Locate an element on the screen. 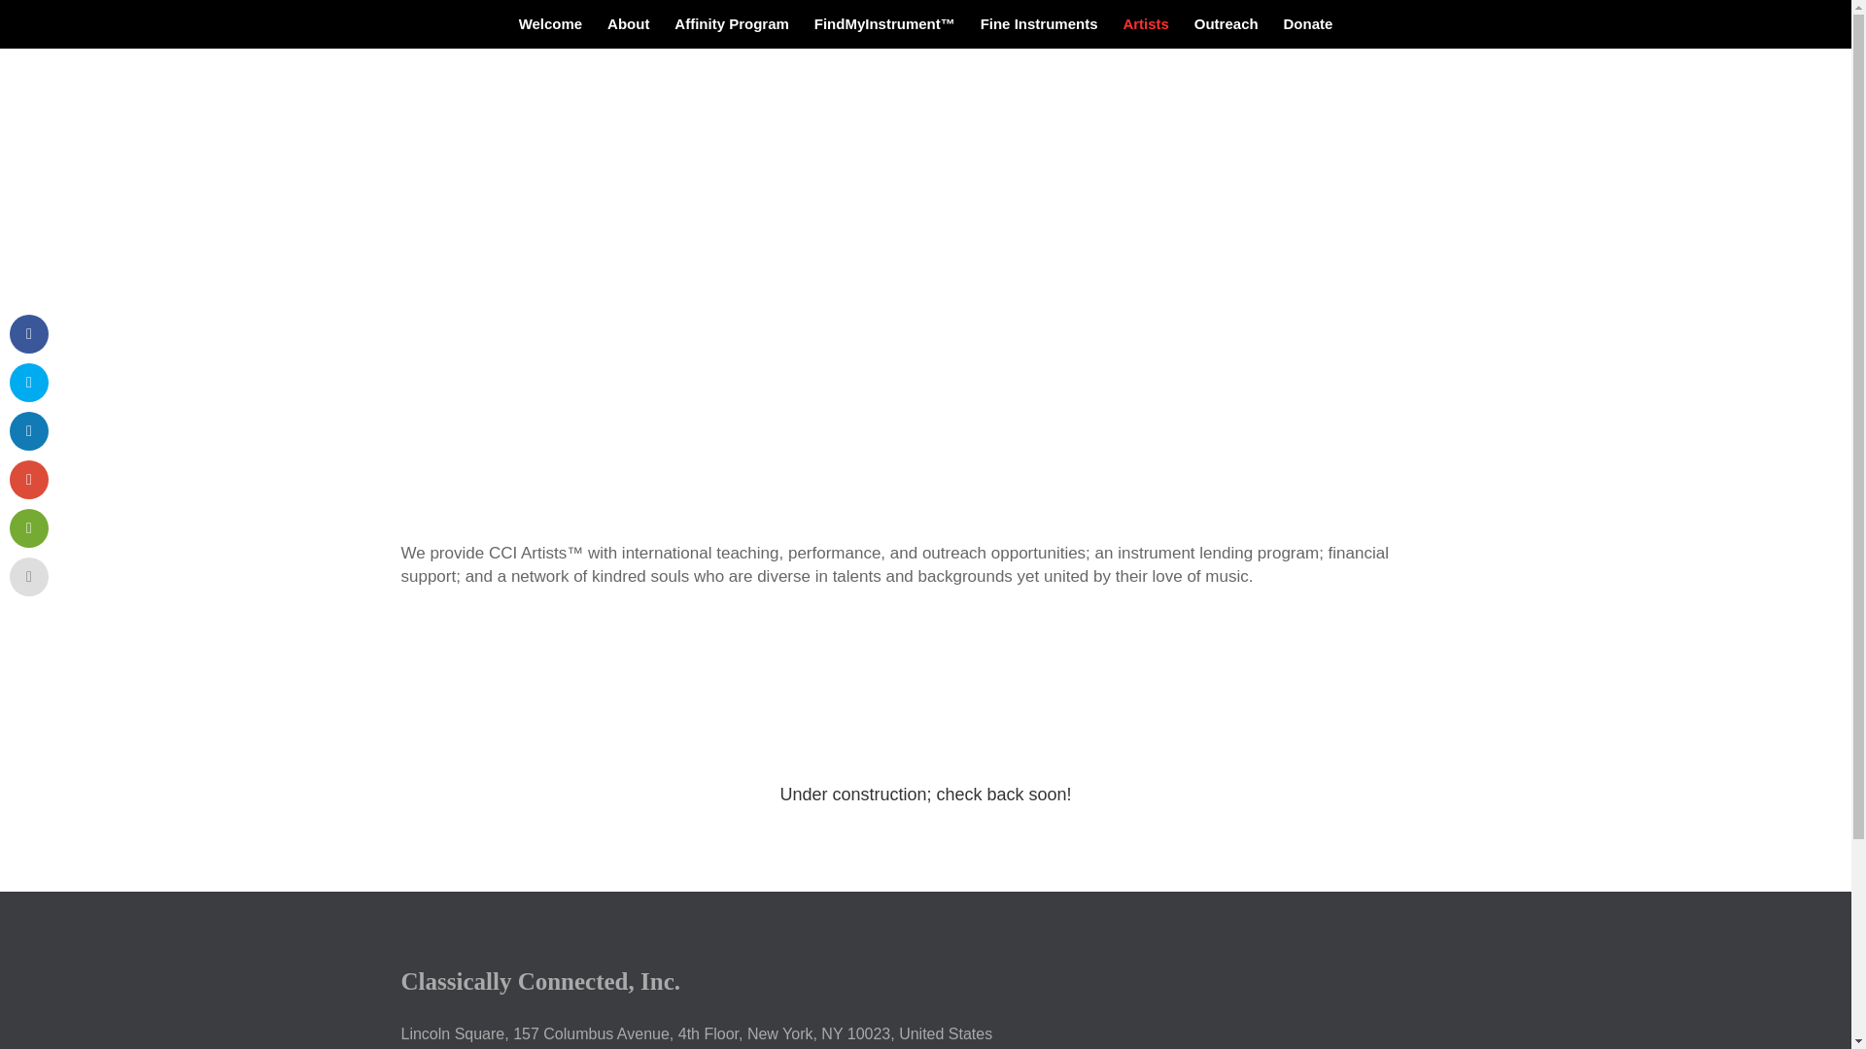 The image size is (1866, 1049). Donate is located at coordinates (1308, 33).